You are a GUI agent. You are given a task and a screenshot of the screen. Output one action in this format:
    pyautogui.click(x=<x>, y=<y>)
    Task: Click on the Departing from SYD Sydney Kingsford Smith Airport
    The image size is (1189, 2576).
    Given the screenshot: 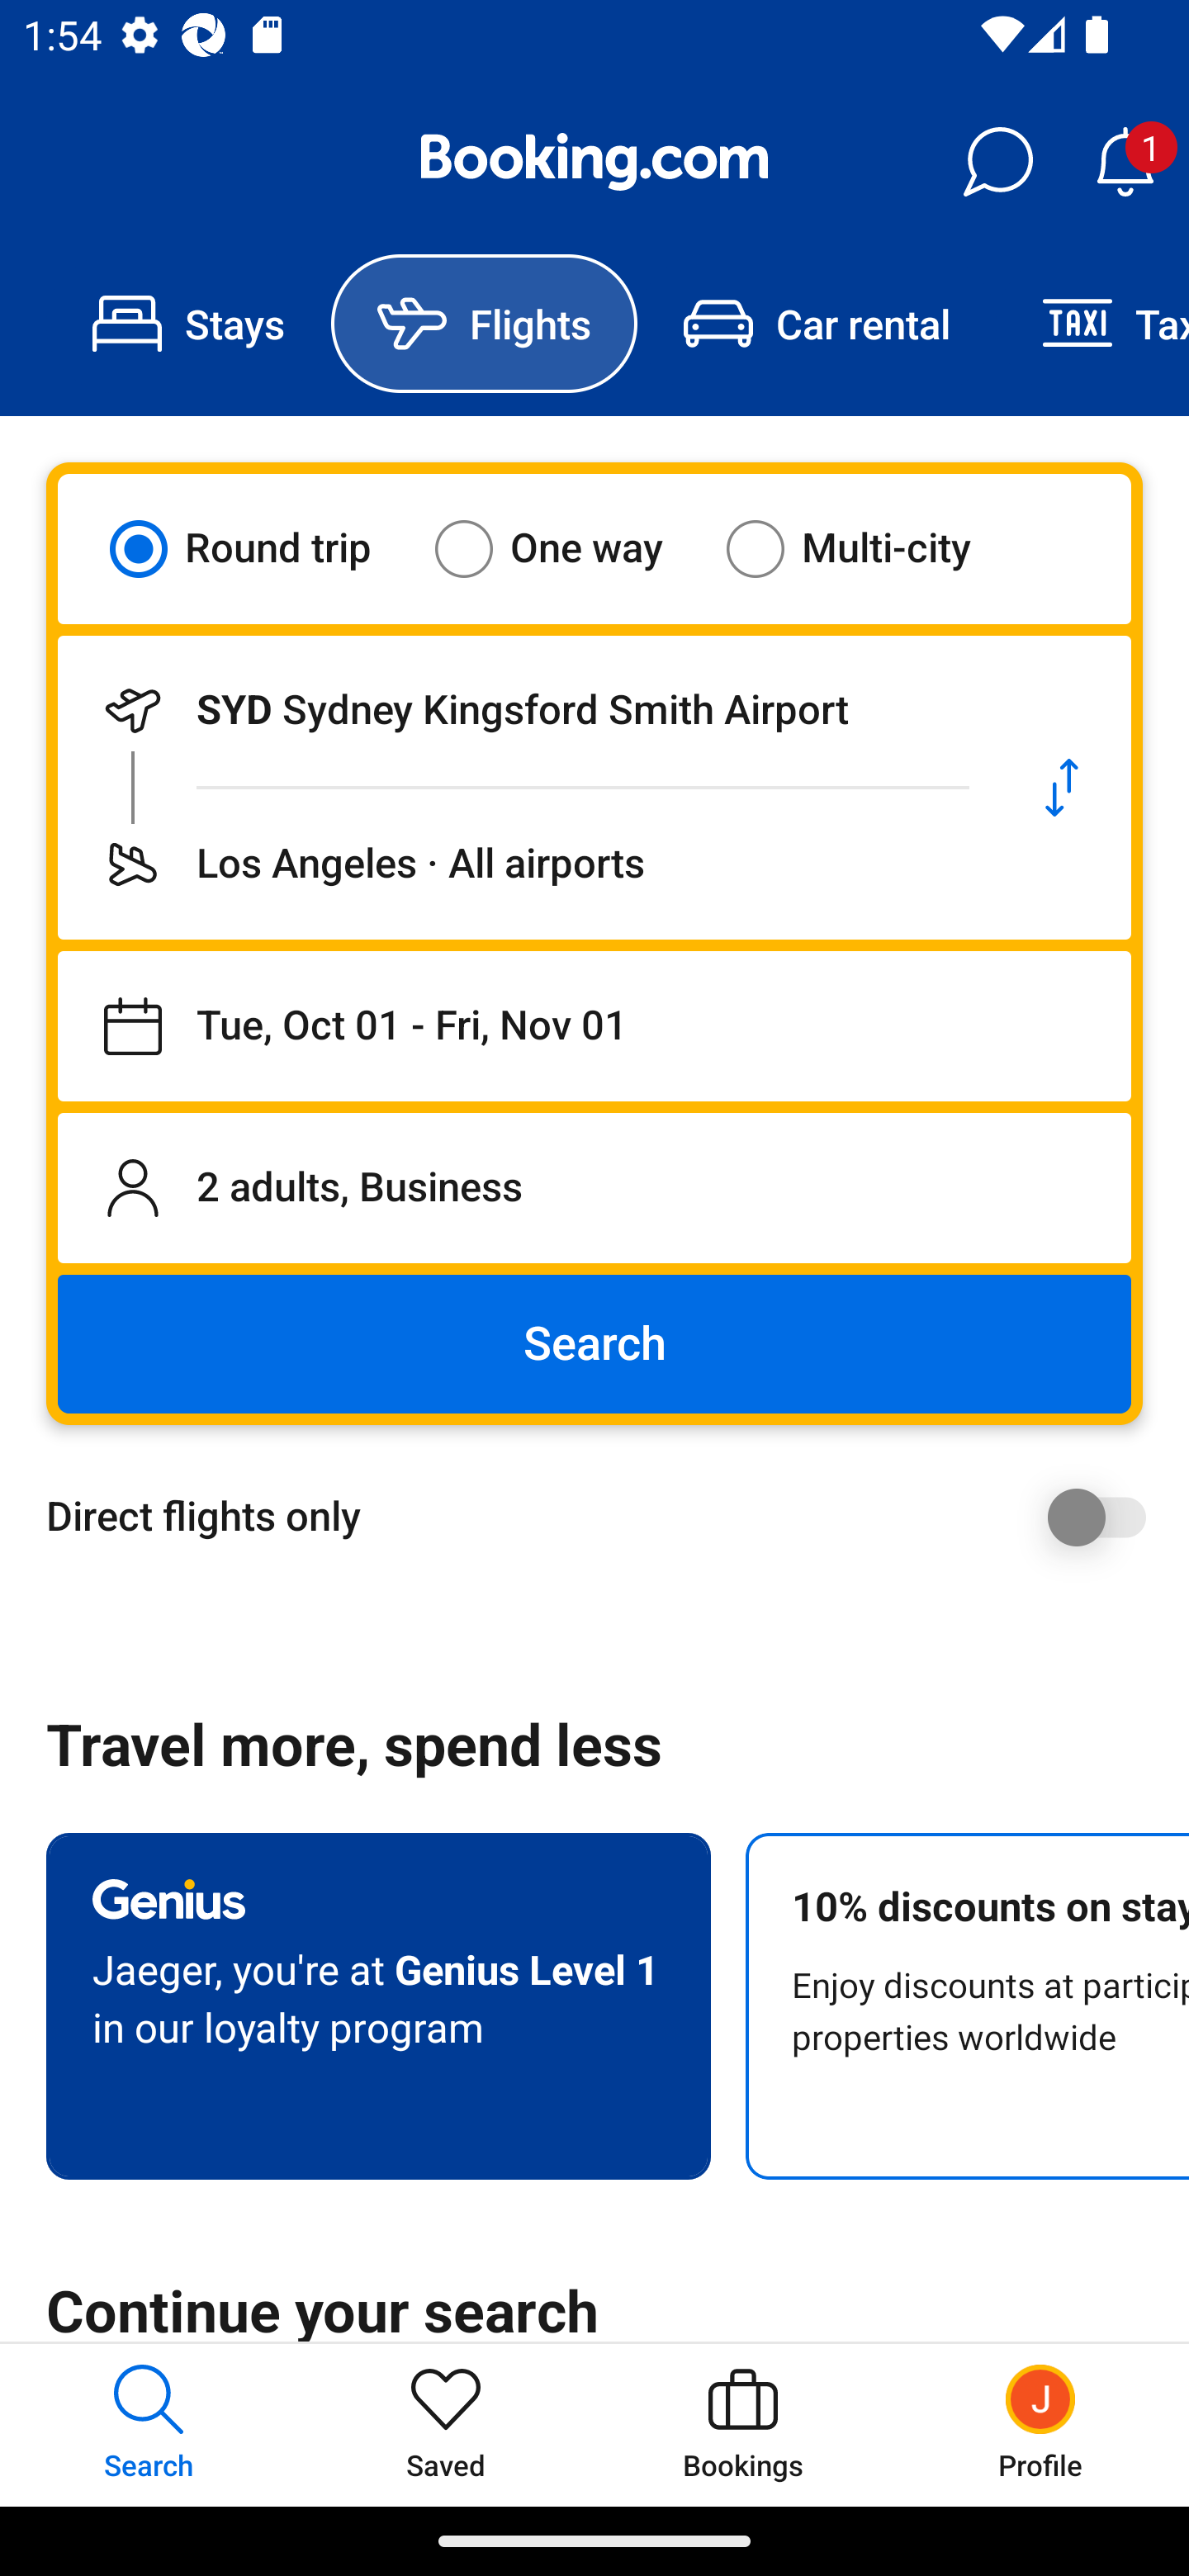 What is the action you would take?
    pyautogui.click(x=525, y=710)
    